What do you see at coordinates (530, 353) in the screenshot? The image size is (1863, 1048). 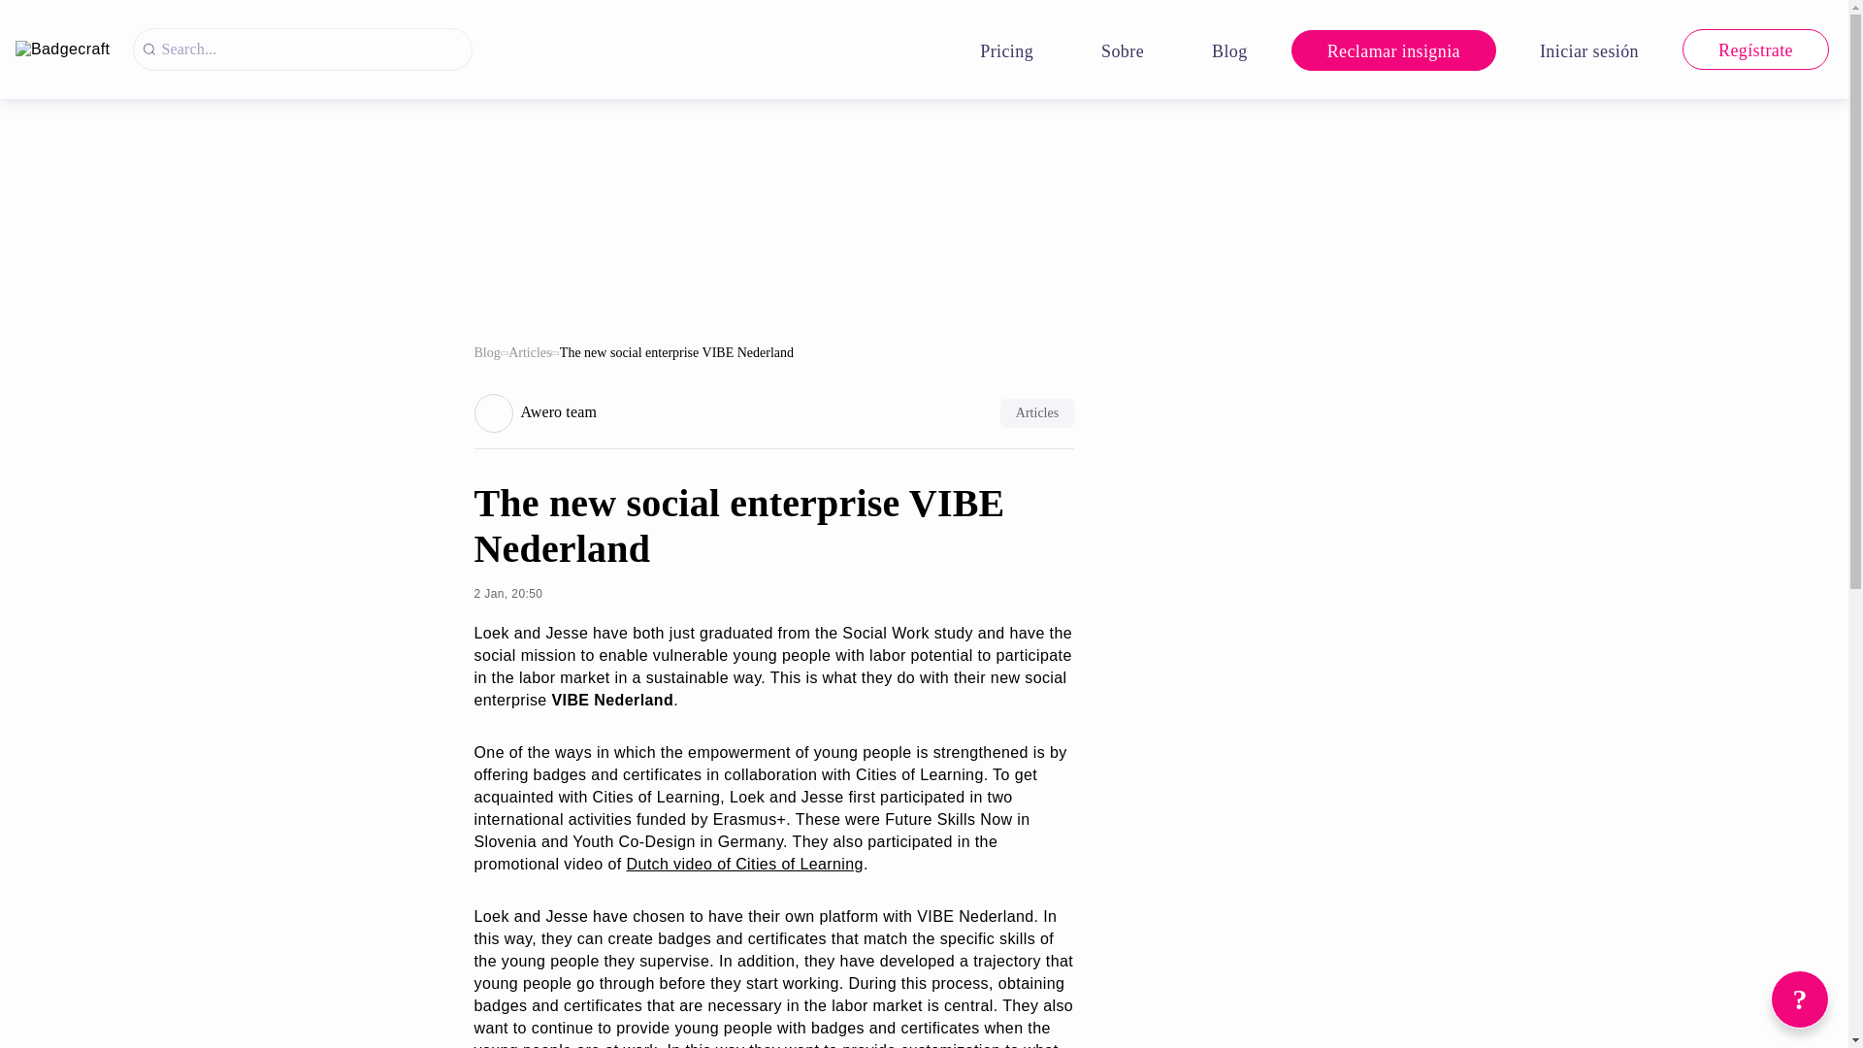 I see `Articles` at bounding box center [530, 353].